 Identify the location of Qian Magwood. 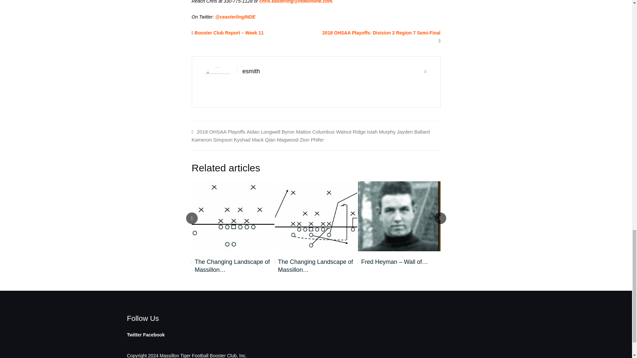
(282, 139).